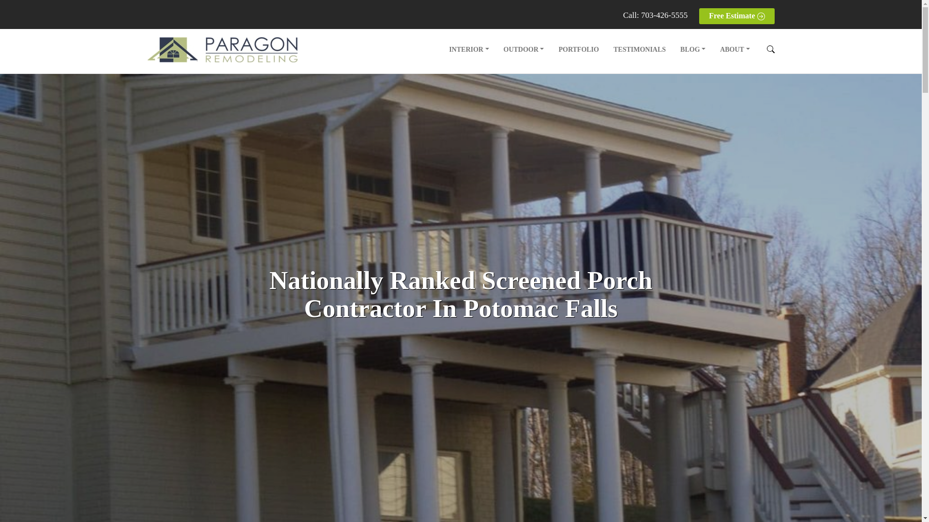  I want to click on INTERIOR, so click(469, 49).